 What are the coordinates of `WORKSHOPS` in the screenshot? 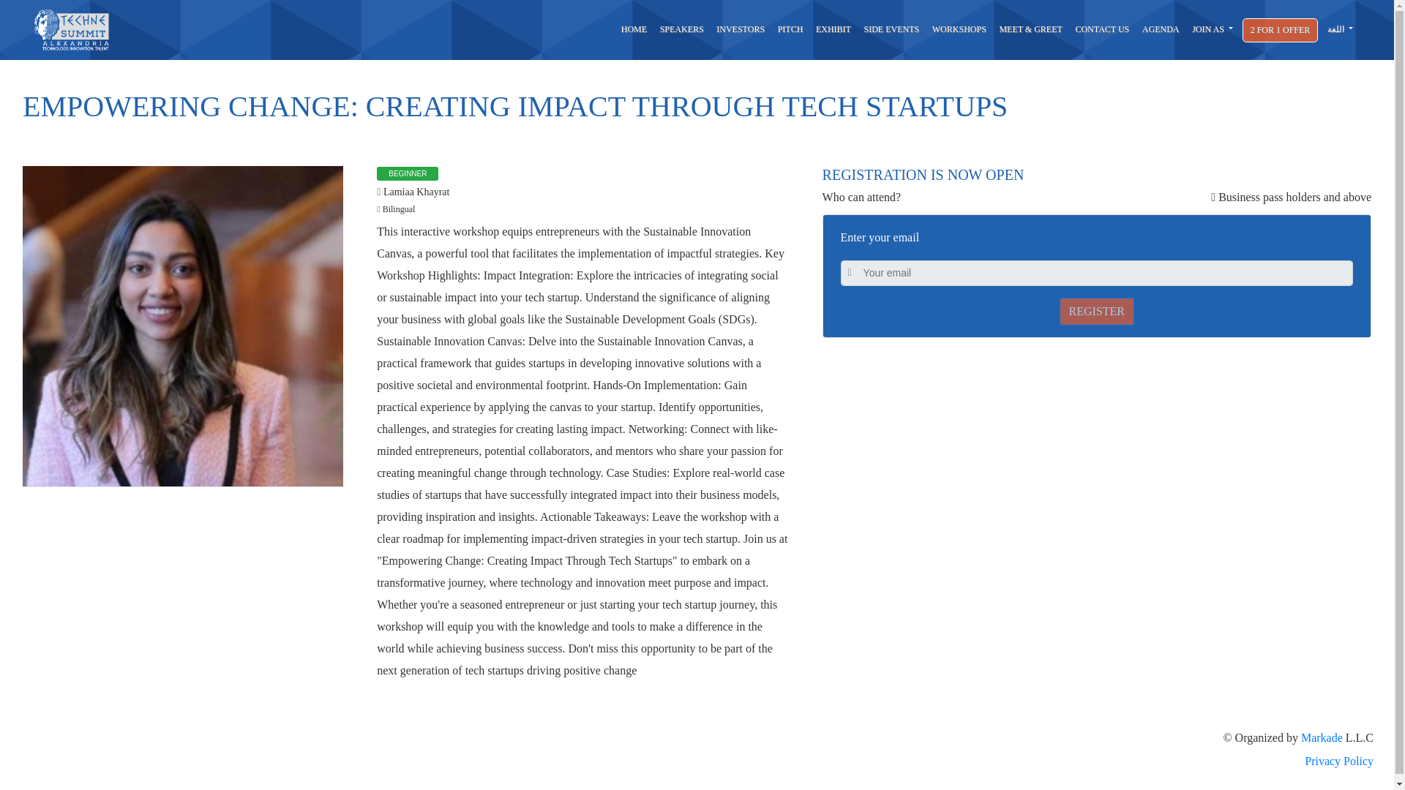 It's located at (959, 29).